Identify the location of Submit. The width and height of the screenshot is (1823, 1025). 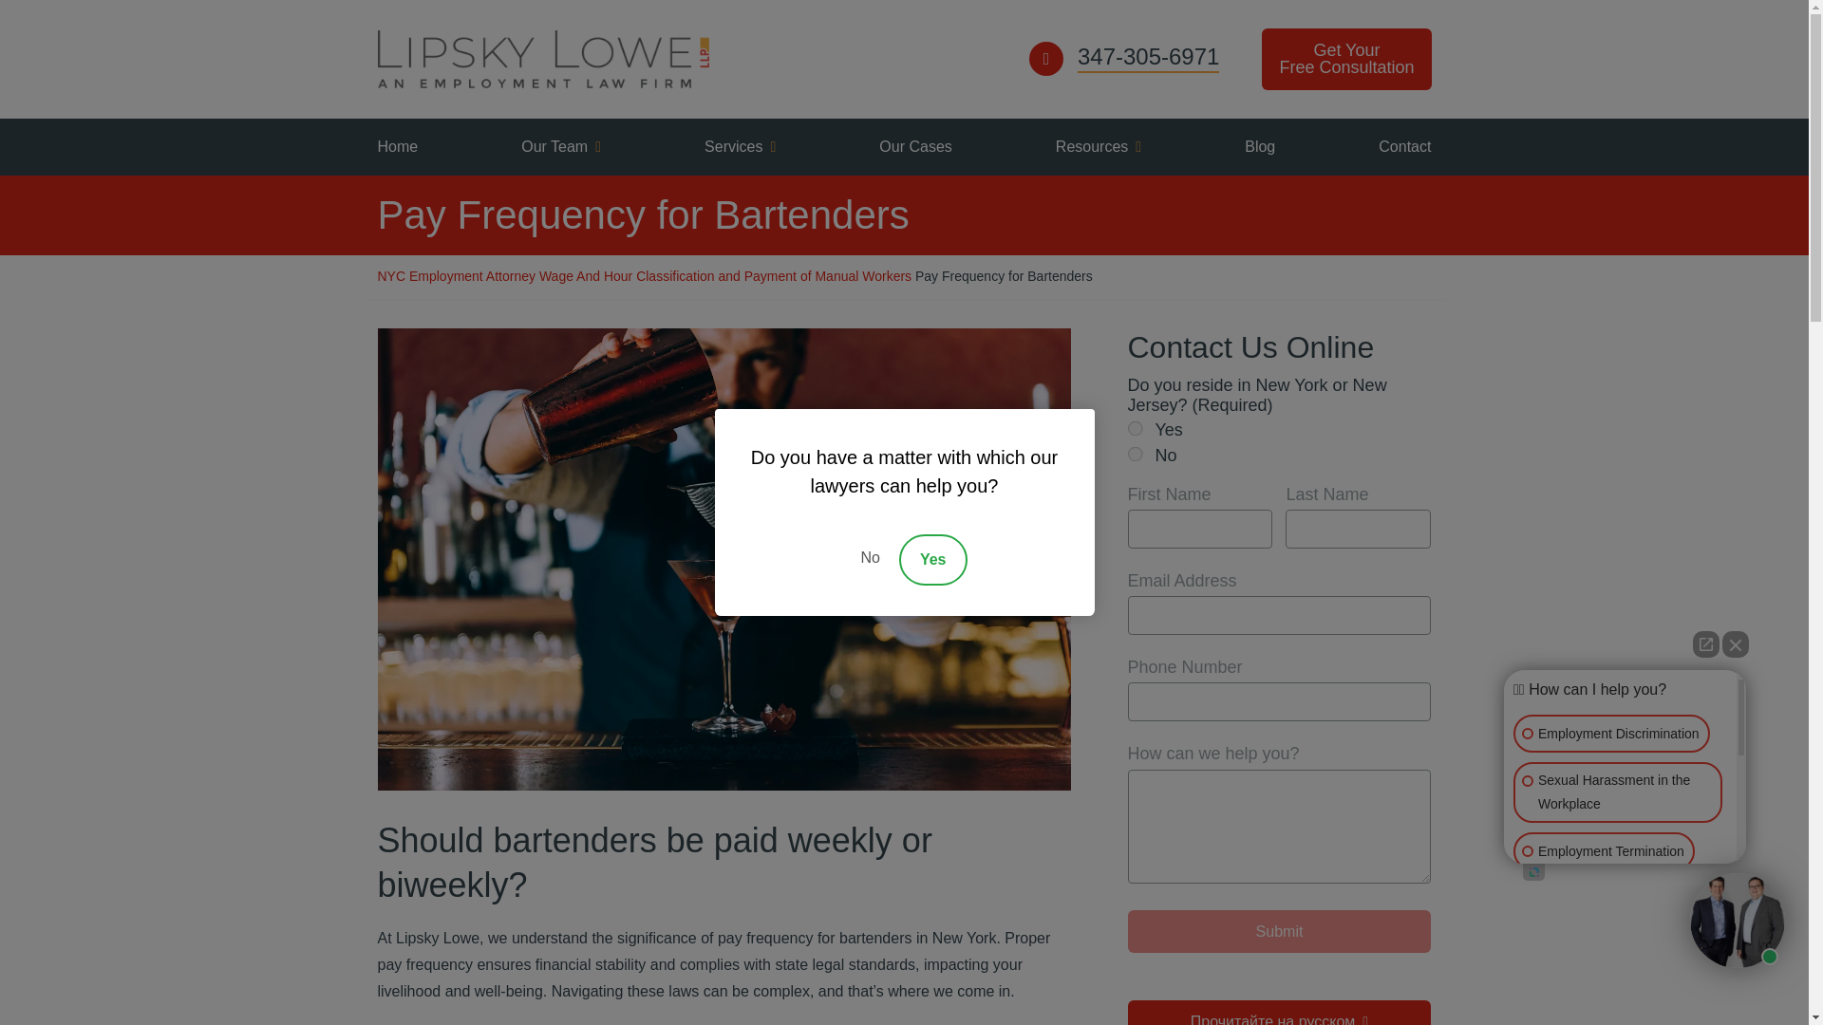
(1280, 932).